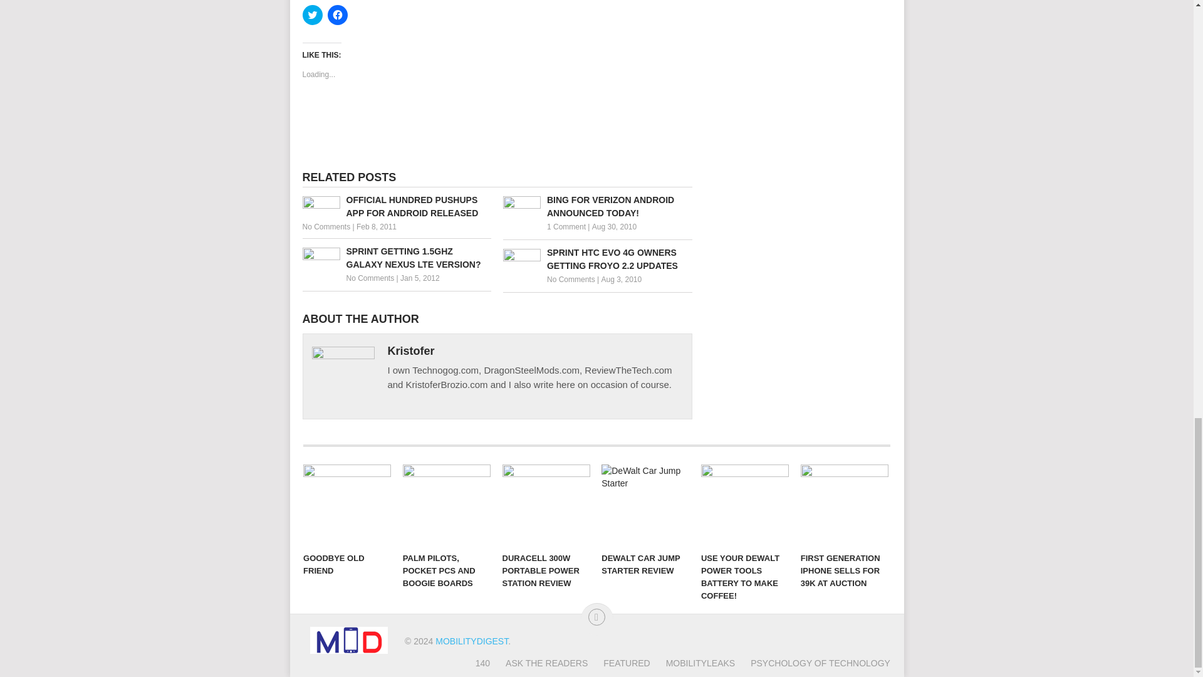 The image size is (1203, 677). Describe the element at coordinates (370, 278) in the screenshot. I see `No Comments` at that location.